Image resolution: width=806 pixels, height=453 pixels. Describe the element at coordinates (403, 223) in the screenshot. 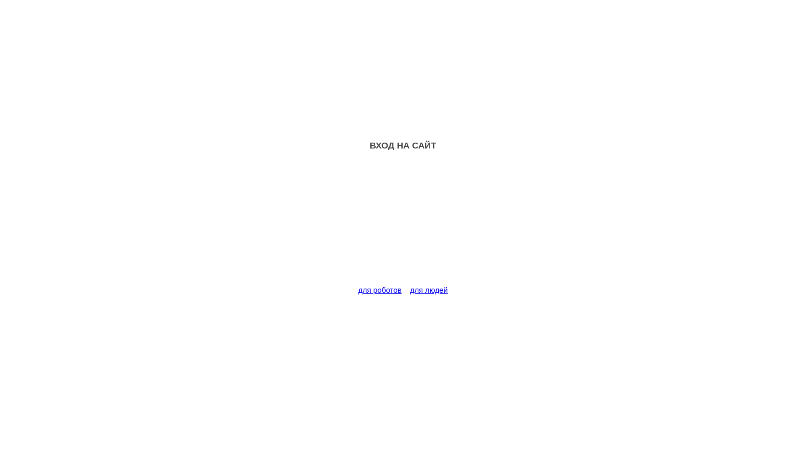

I see `Advertisement` at that location.